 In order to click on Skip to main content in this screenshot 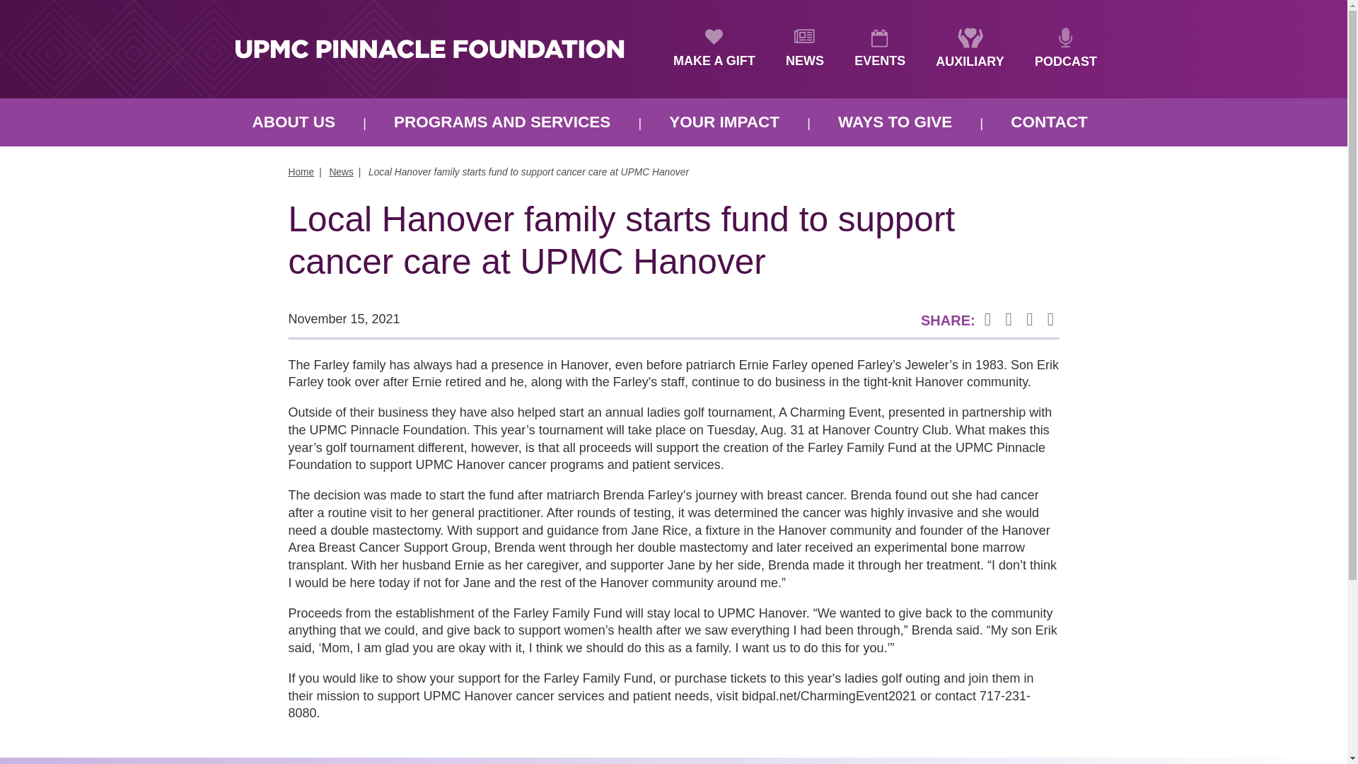, I will do `click(88, 3)`.